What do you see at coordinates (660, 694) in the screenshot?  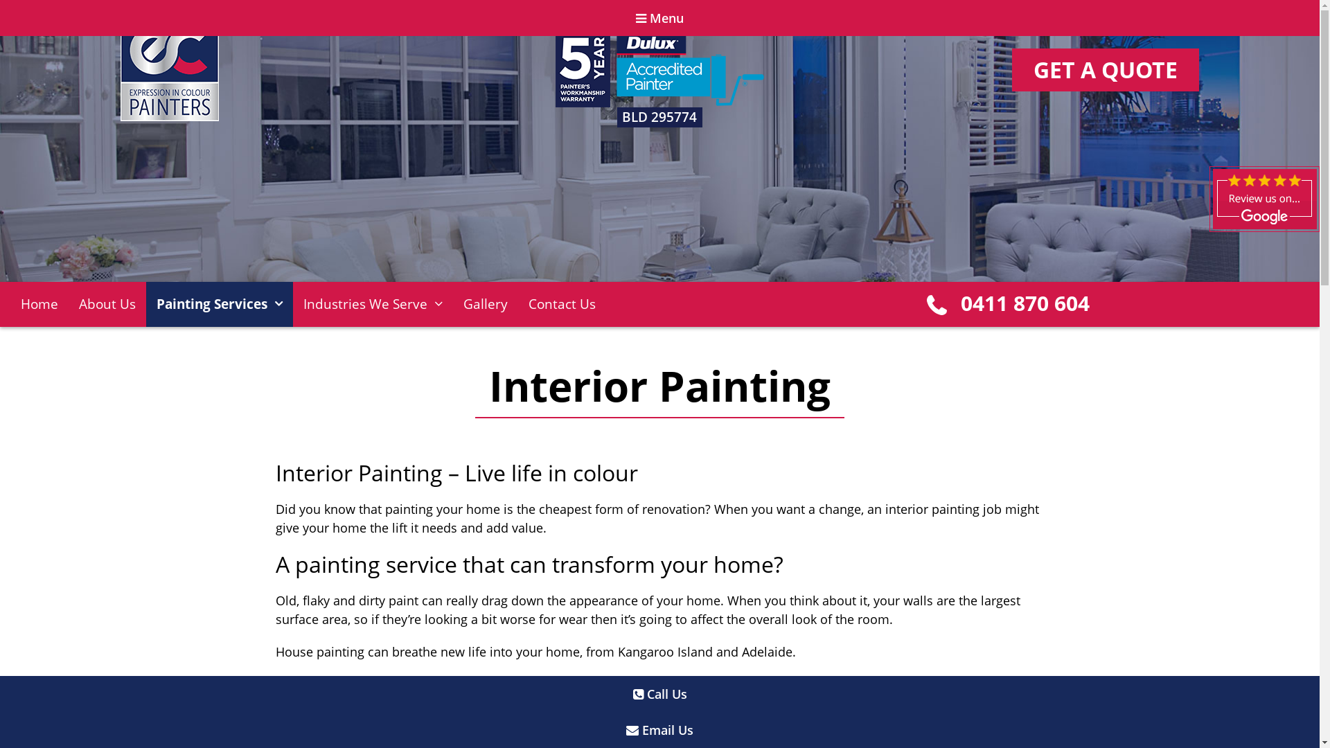 I see `Call Us` at bounding box center [660, 694].